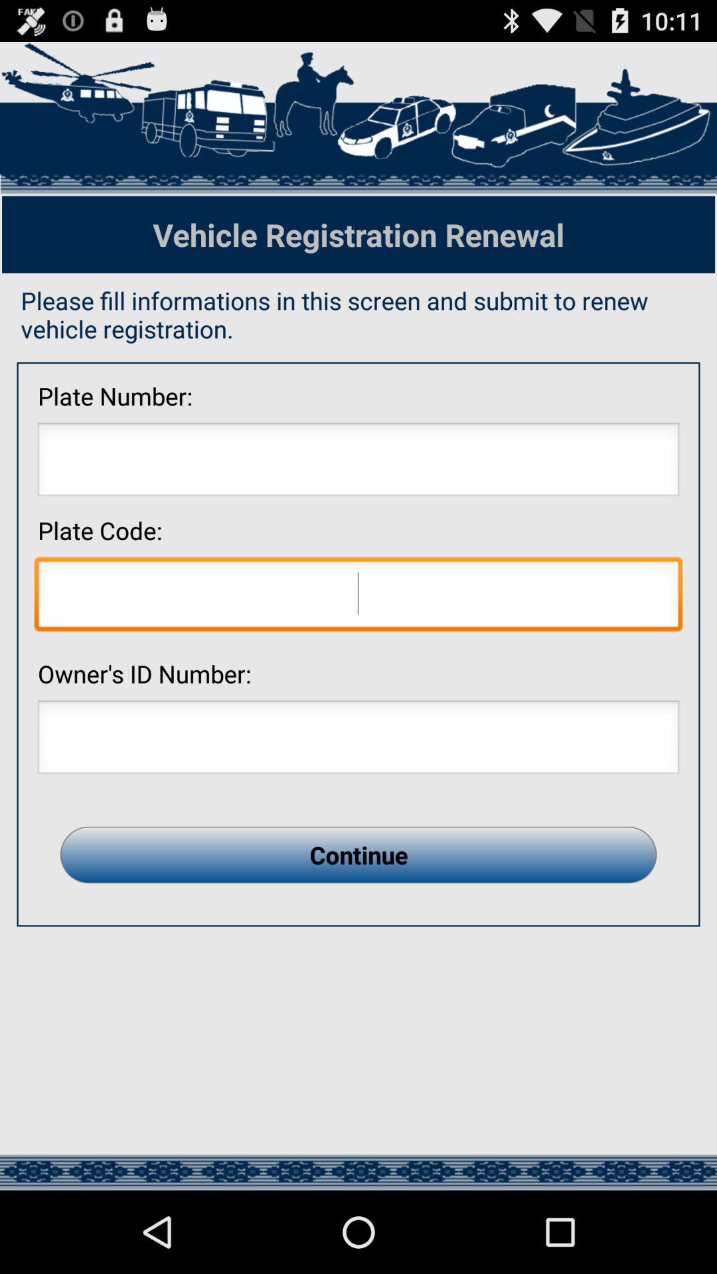 This screenshot has height=1274, width=717. Describe the element at coordinates (358, 741) in the screenshot. I see `enter id number` at that location.